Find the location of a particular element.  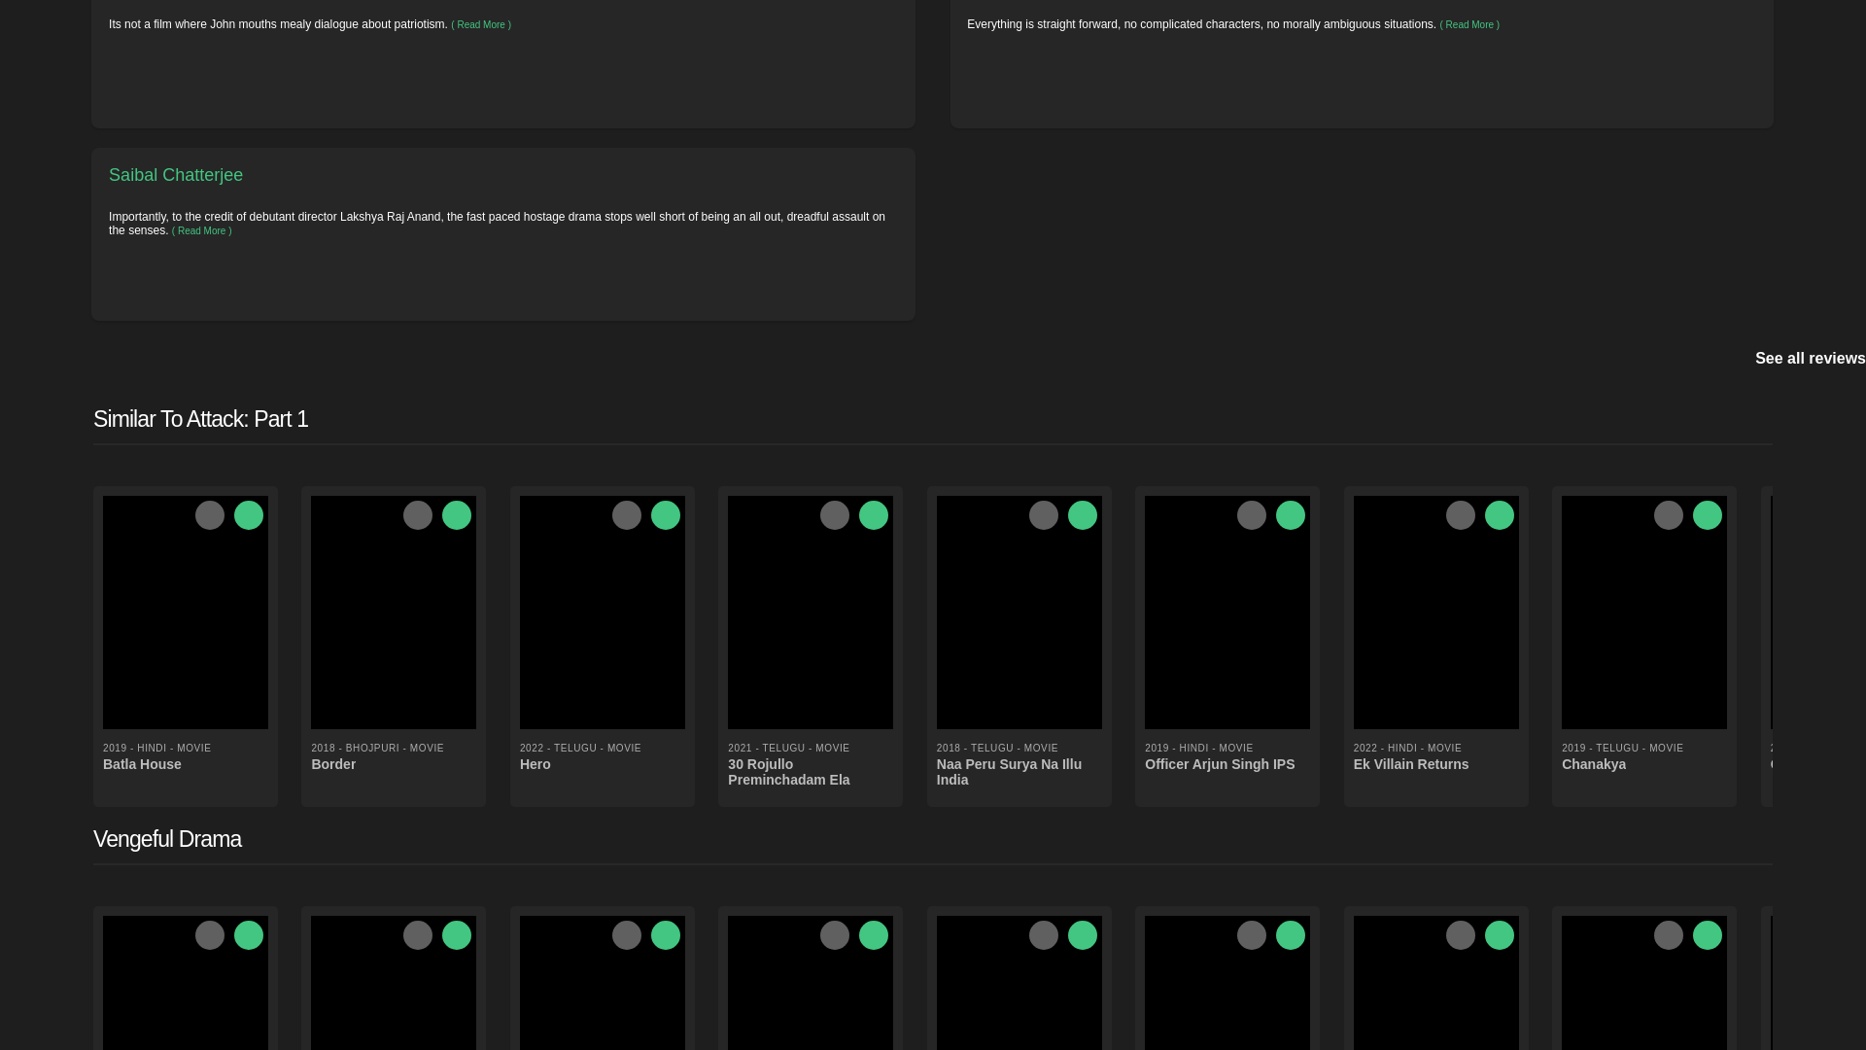

Hide is located at coordinates (834, 515).